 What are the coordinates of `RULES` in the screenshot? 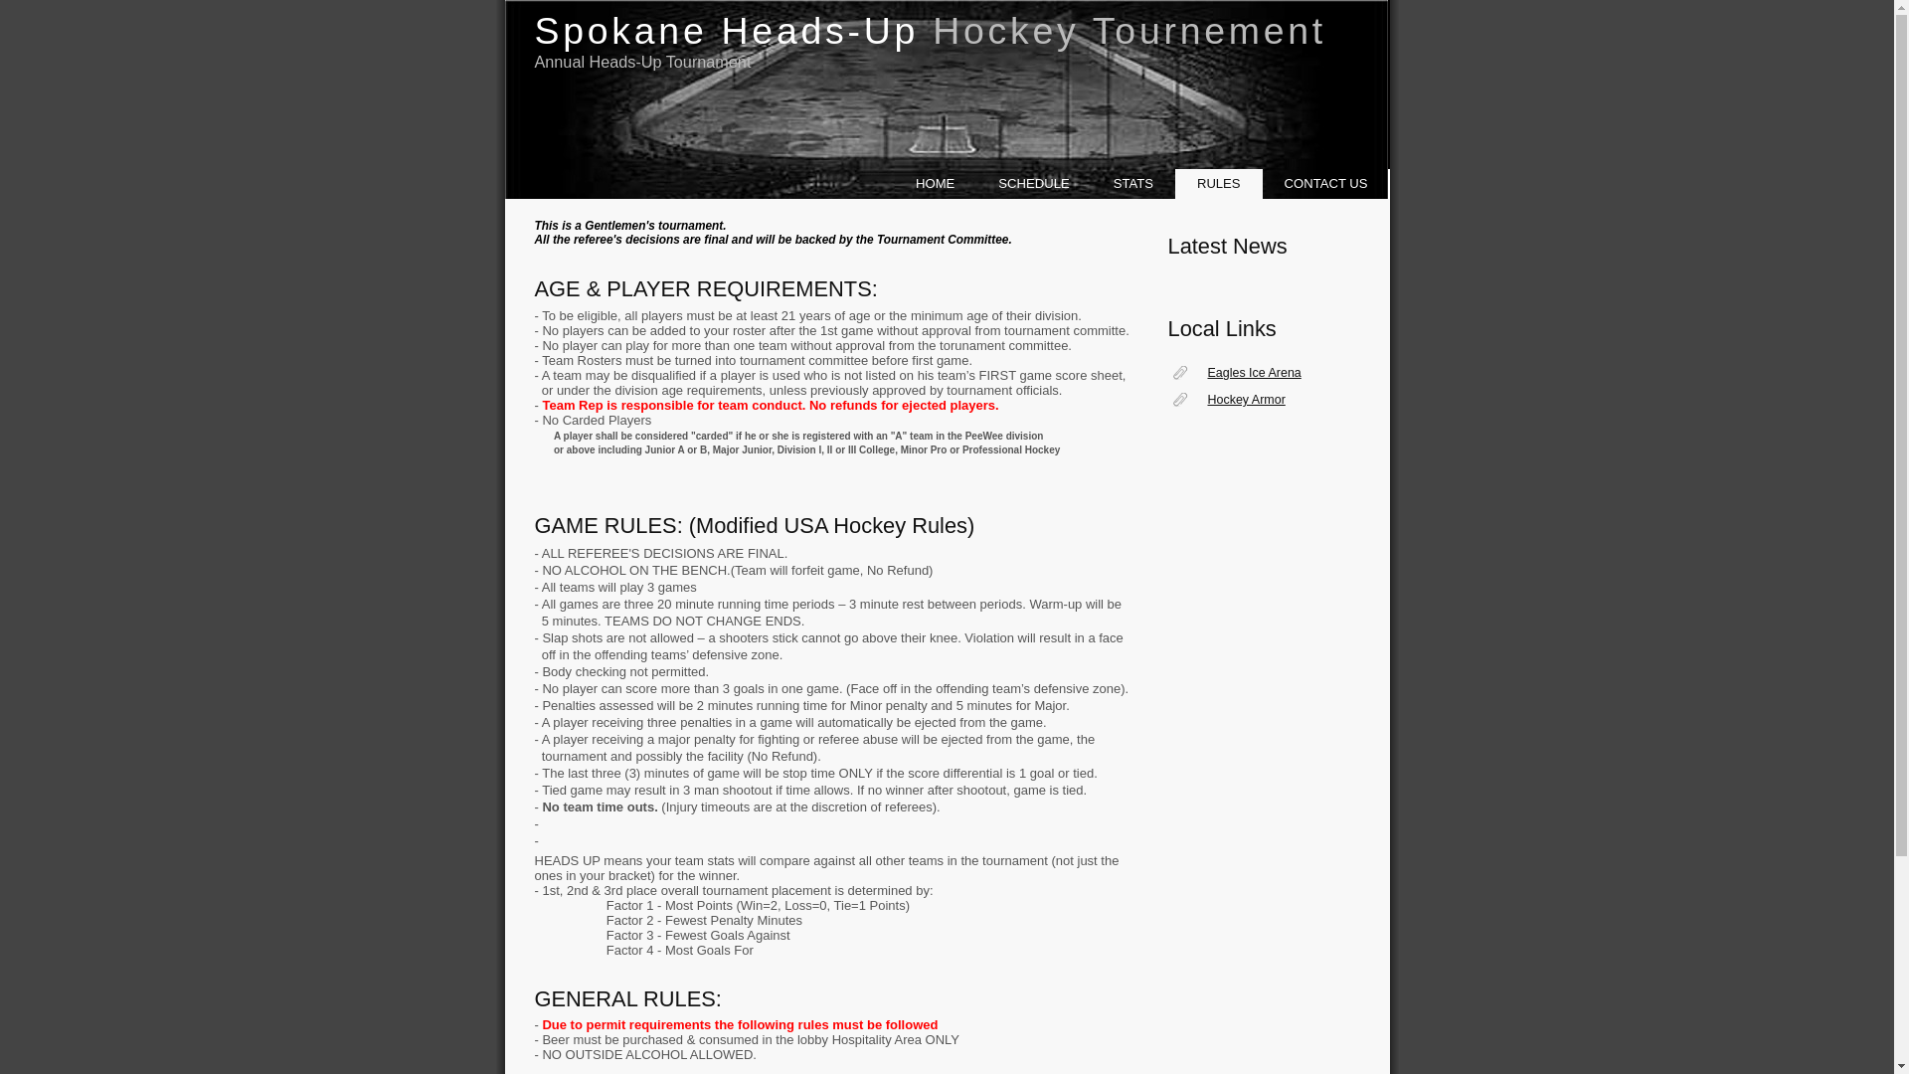 It's located at (1221, 187).